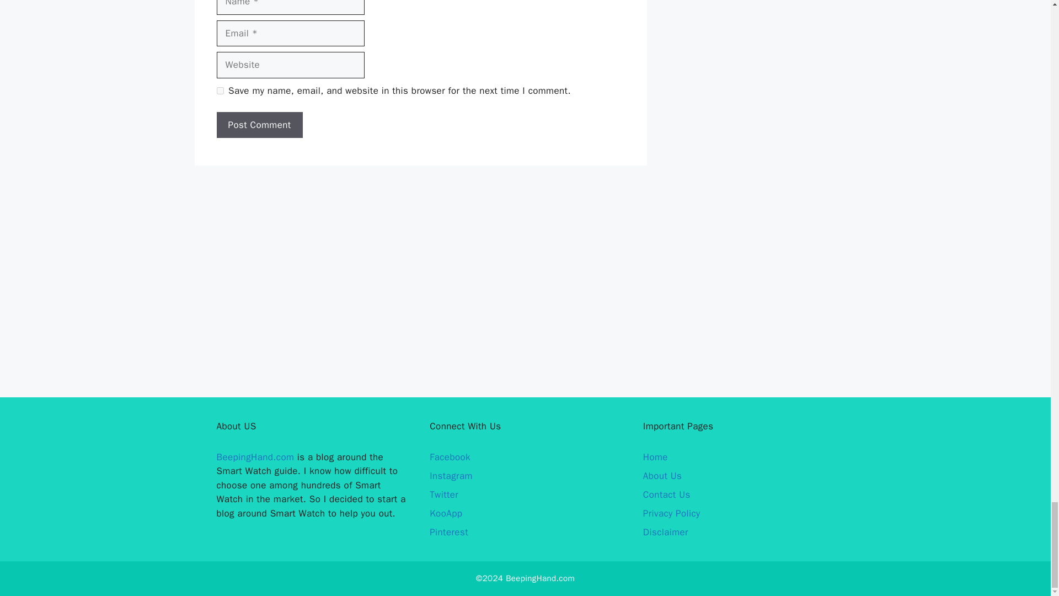 This screenshot has width=1059, height=596. What do you see at coordinates (451, 476) in the screenshot?
I see `Instagram` at bounding box center [451, 476].